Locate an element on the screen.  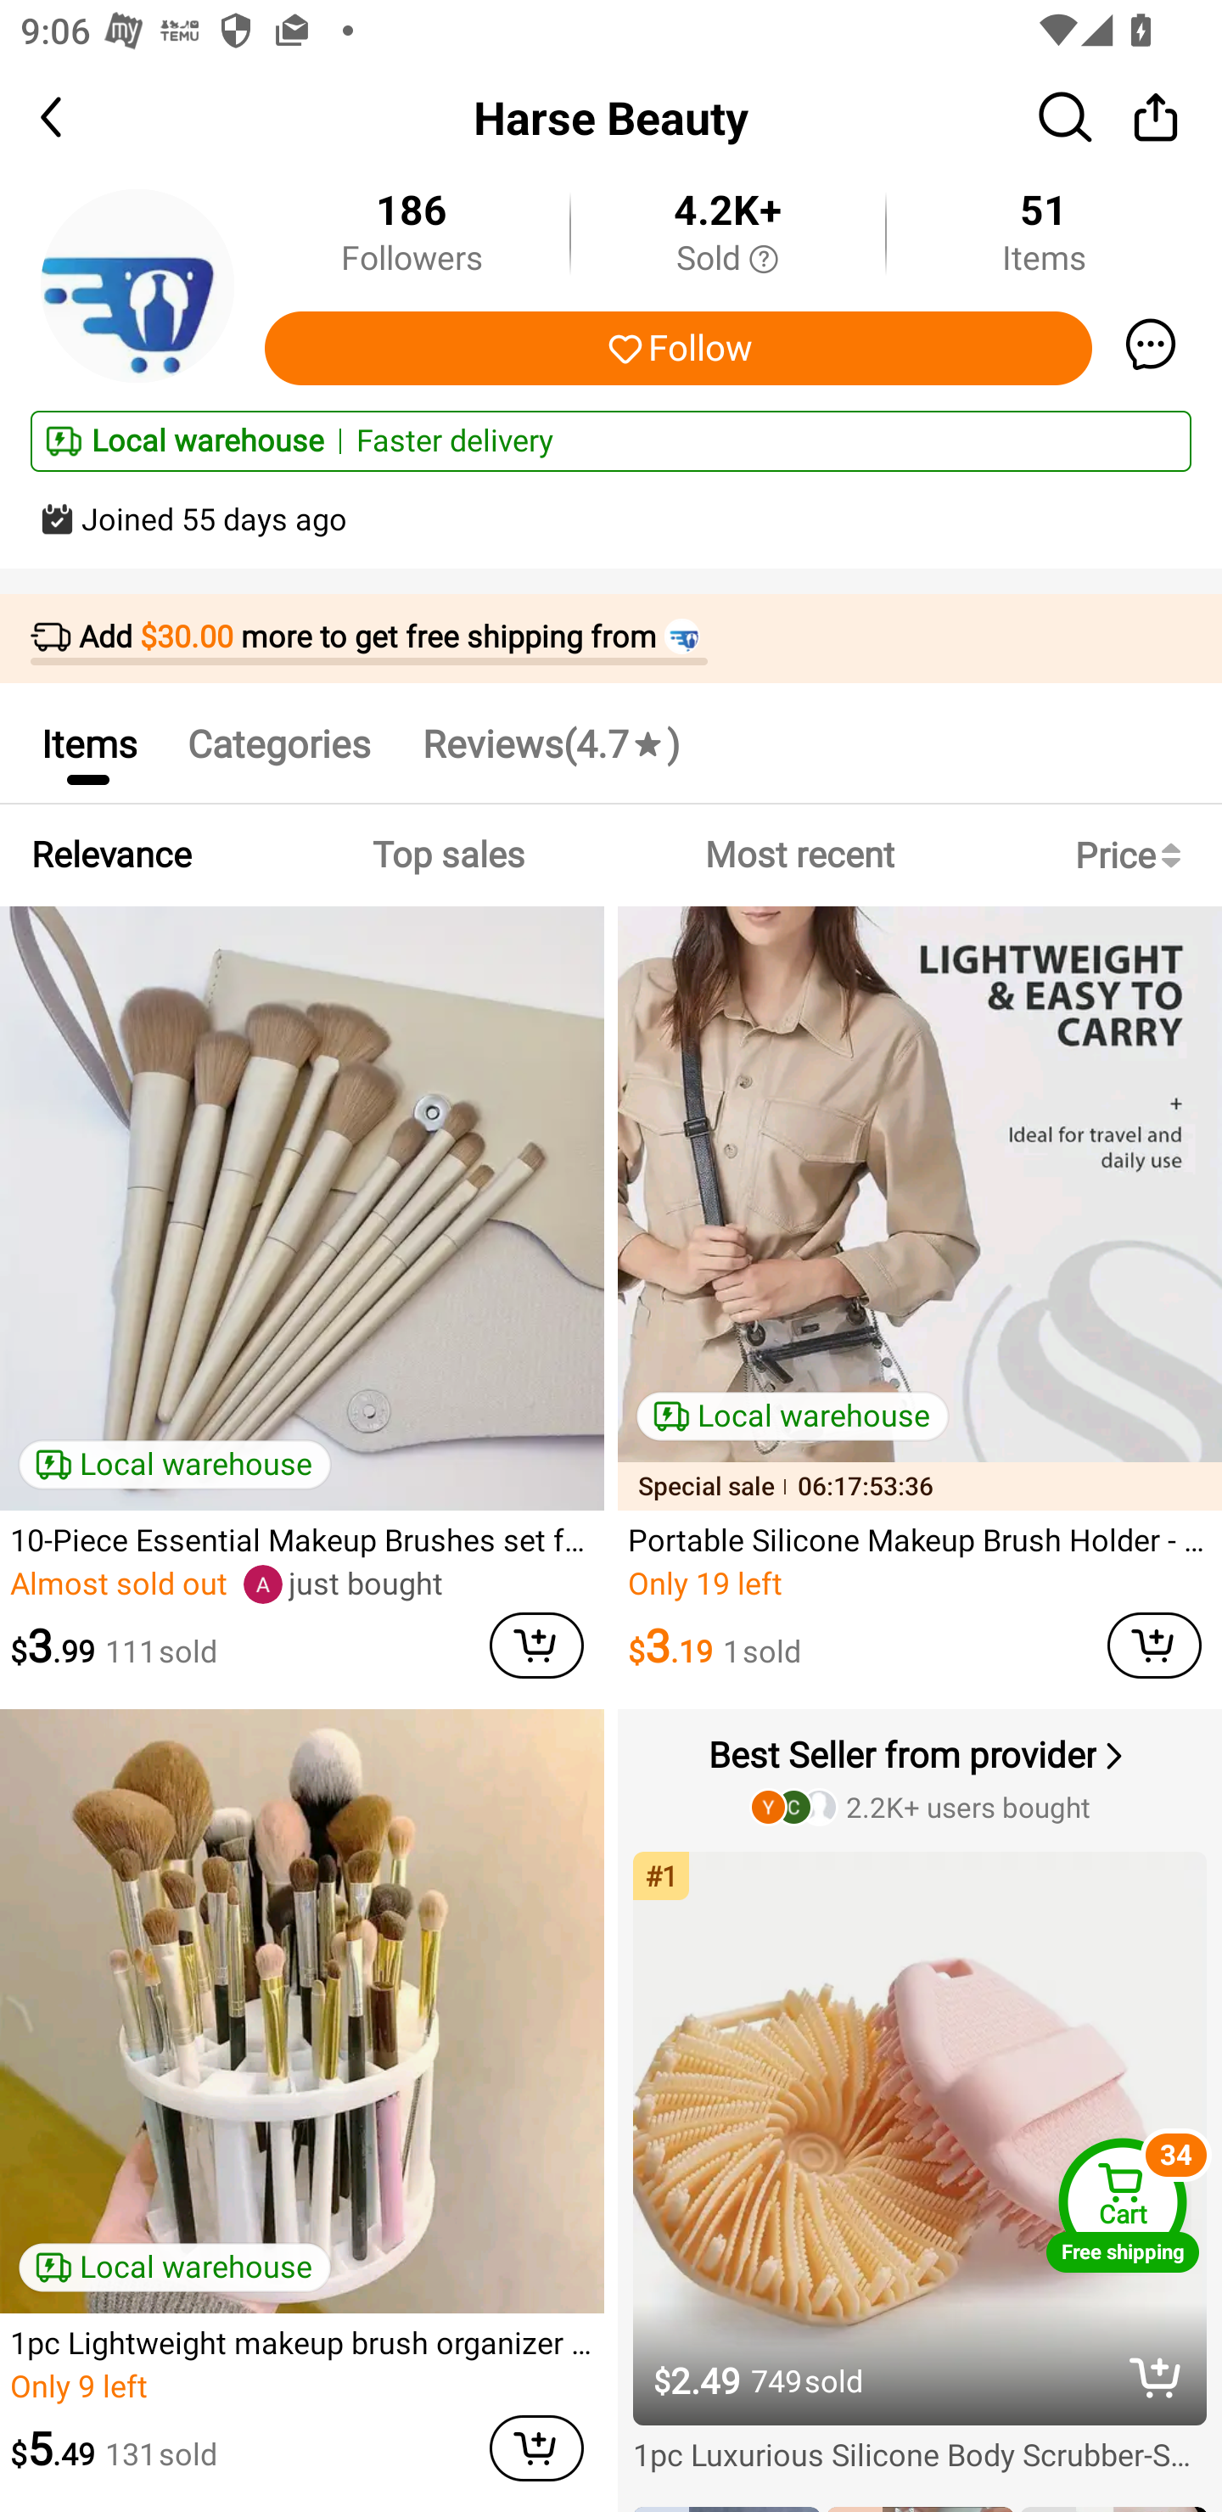
share is located at coordinates (1156, 116).